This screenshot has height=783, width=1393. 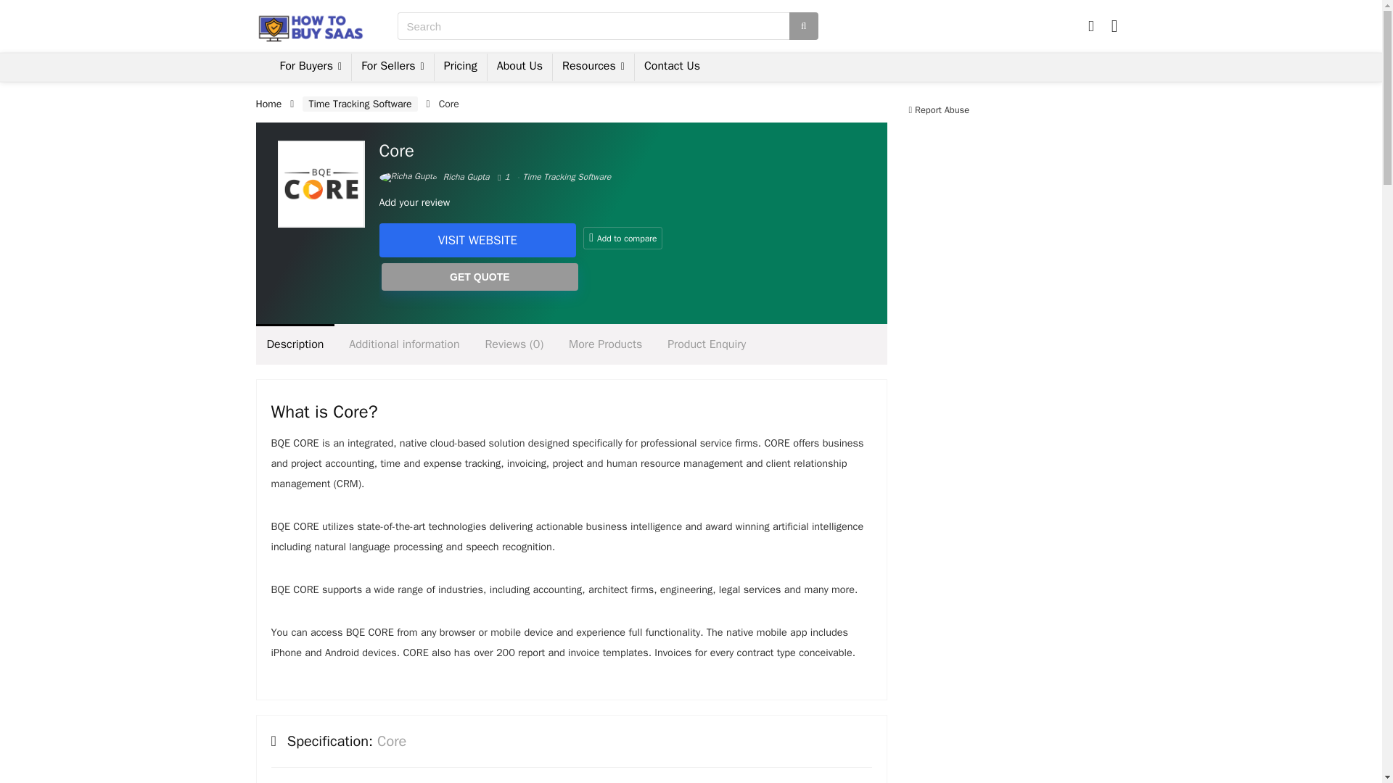 I want to click on Resources, so click(x=593, y=67).